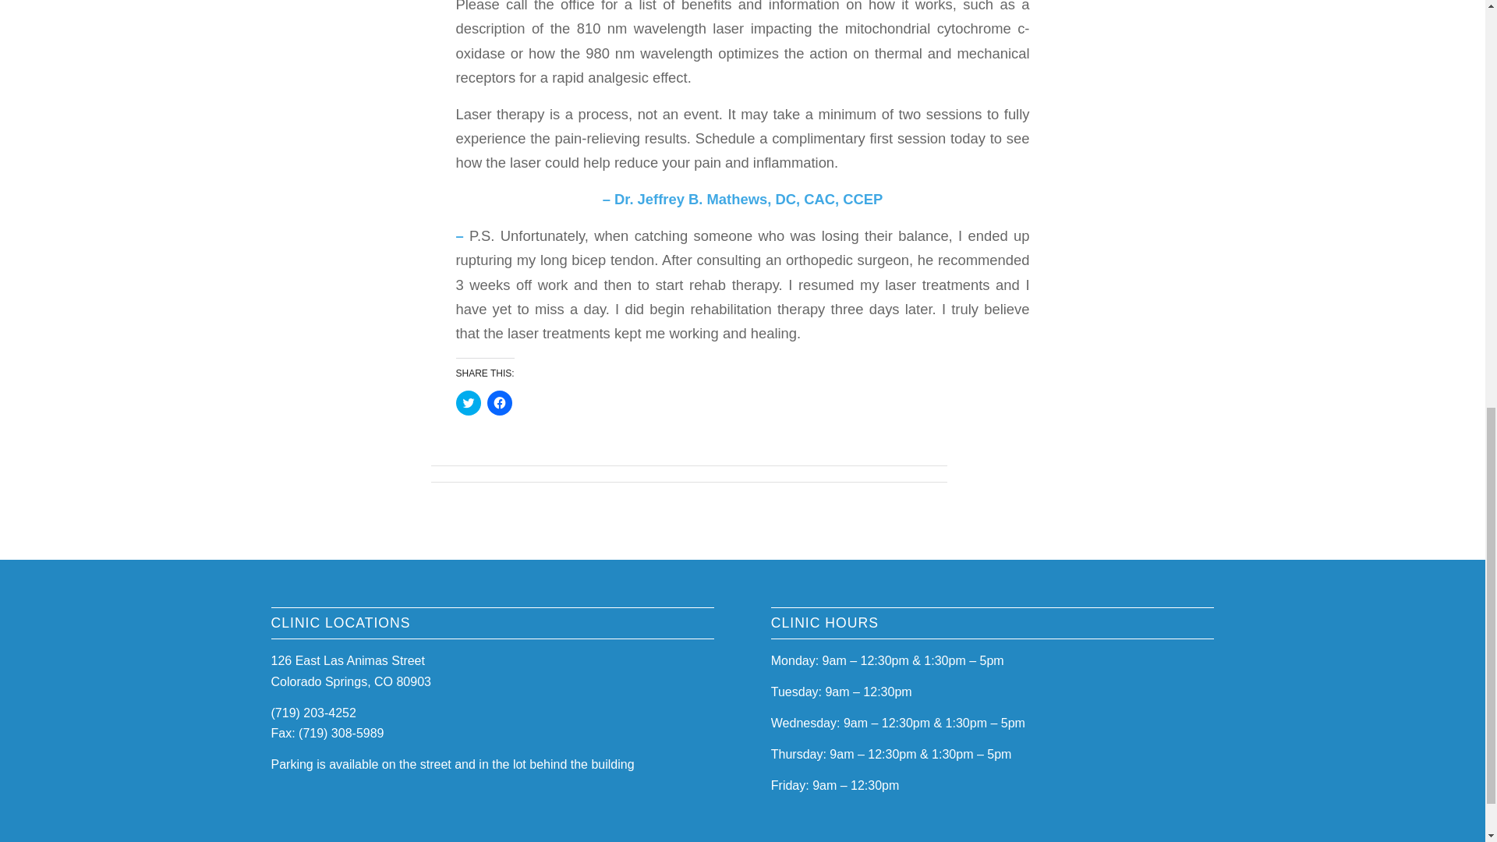  I want to click on Click to share on Twitter, so click(468, 403).